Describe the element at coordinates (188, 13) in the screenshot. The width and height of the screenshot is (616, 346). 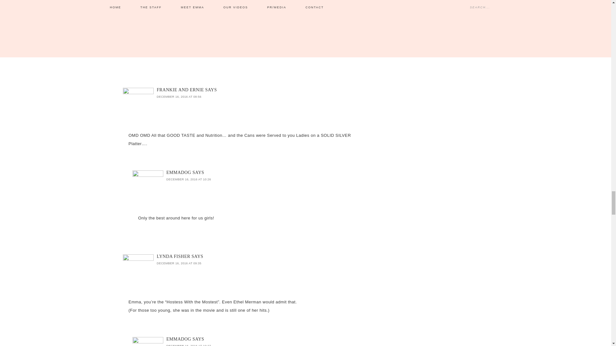
I see `DECEMBER 16, 2016 AT 10:26` at that location.